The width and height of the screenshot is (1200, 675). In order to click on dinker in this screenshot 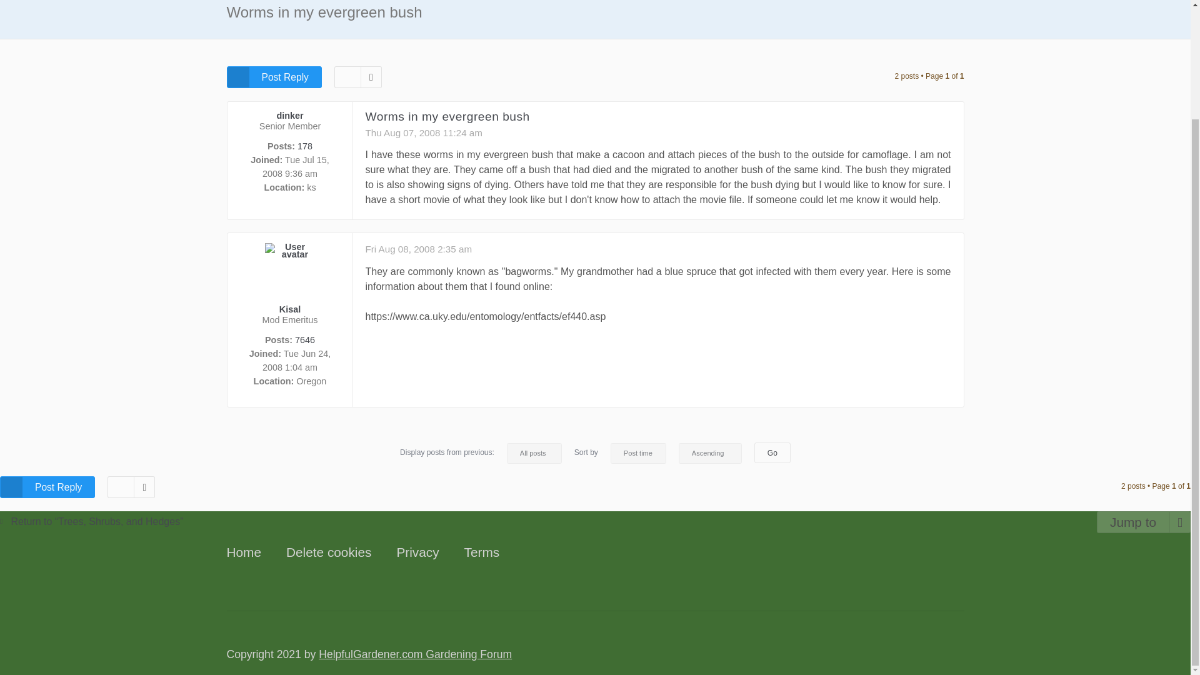, I will do `click(289, 116)`.